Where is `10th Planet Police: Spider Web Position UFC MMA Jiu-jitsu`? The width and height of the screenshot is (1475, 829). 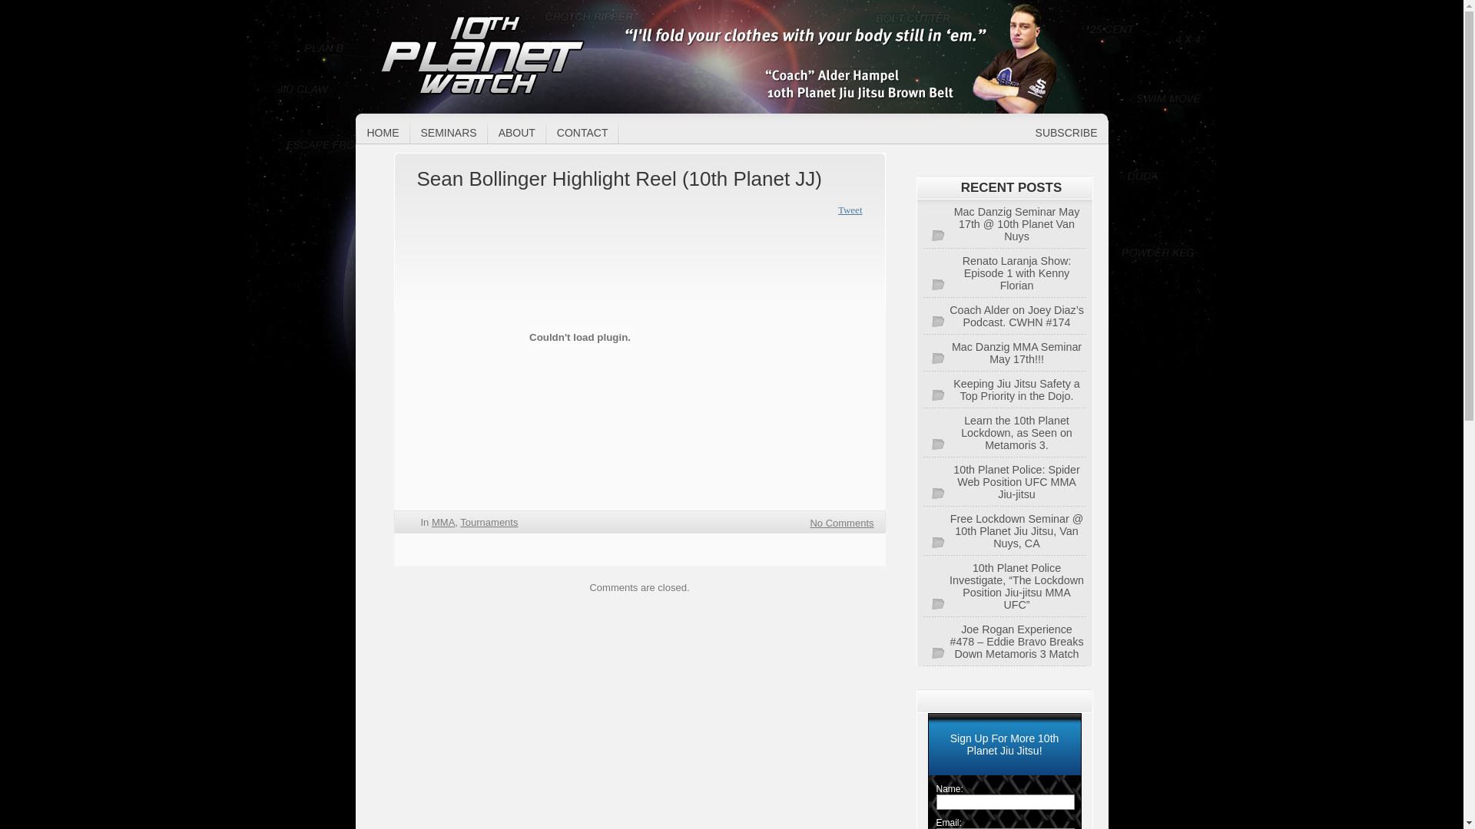
10th Planet Police: Spider Web Position UFC MMA Jiu-jitsu is located at coordinates (1005, 482).